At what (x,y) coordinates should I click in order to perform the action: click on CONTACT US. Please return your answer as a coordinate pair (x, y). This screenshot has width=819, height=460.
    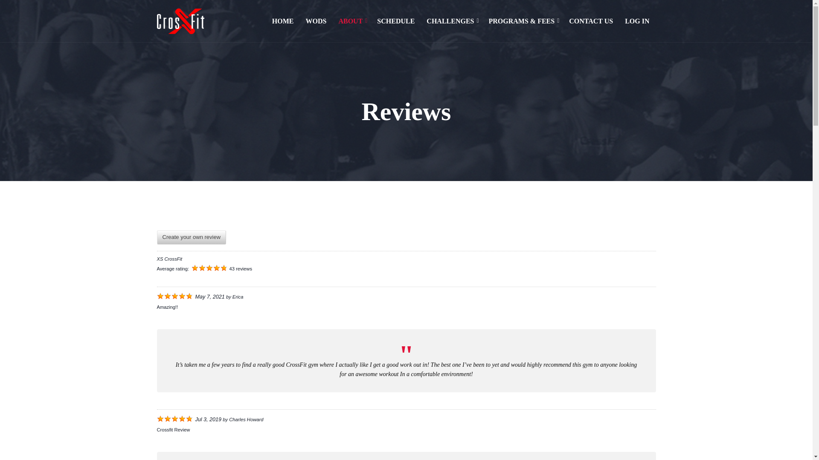
    Looking at the image, I should click on (591, 21).